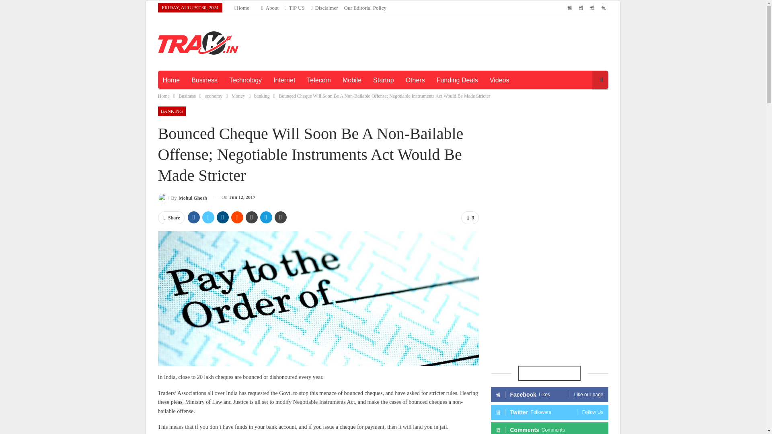 Image resolution: width=772 pixels, height=434 pixels. I want to click on Telecom, so click(318, 80).